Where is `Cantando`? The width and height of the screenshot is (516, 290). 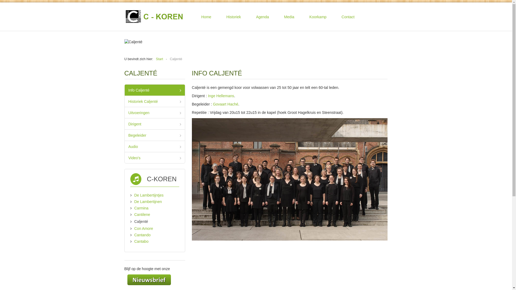
Cantando is located at coordinates (142, 235).